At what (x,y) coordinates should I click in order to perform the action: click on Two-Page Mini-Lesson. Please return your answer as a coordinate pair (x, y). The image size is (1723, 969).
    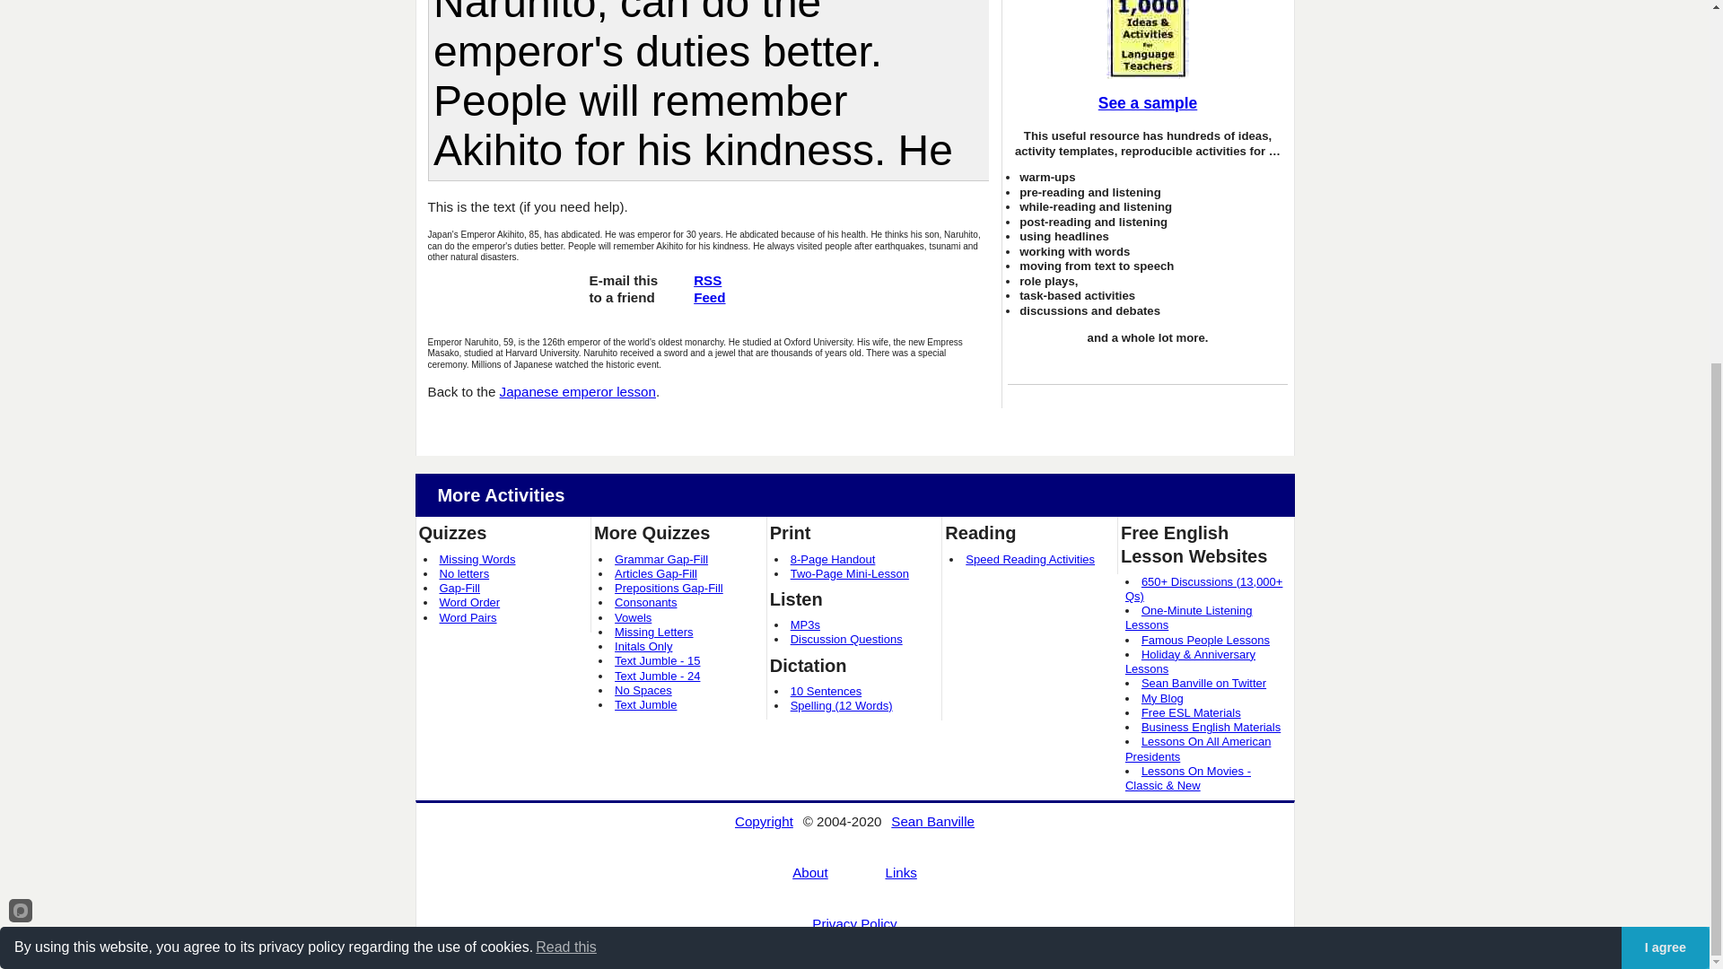
    Looking at the image, I should click on (850, 572).